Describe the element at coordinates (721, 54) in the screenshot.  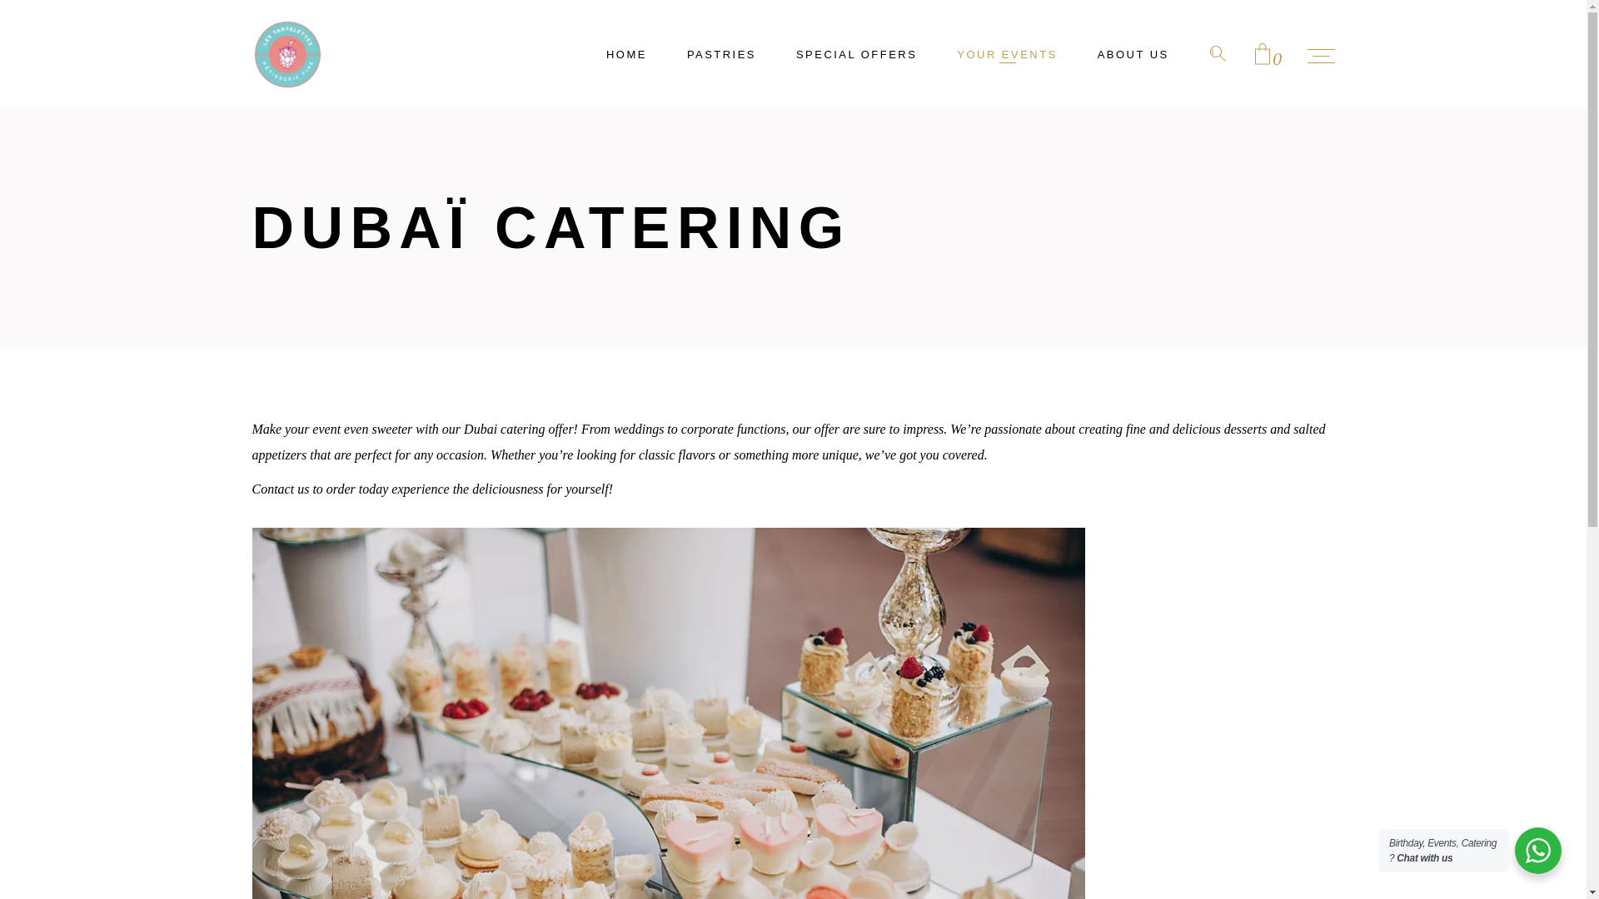
I see `PASTRIES` at that location.